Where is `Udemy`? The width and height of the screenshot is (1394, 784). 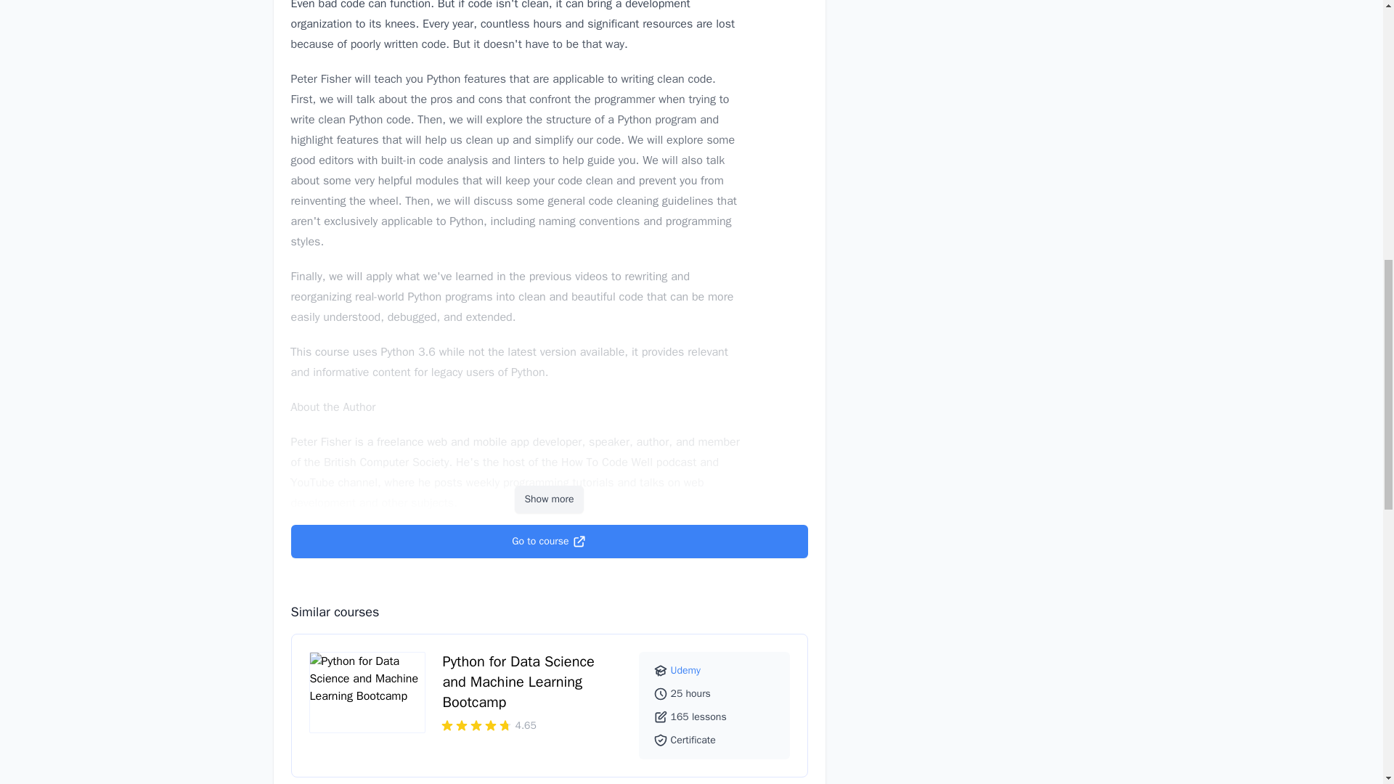
Udemy is located at coordinates (685, 670).